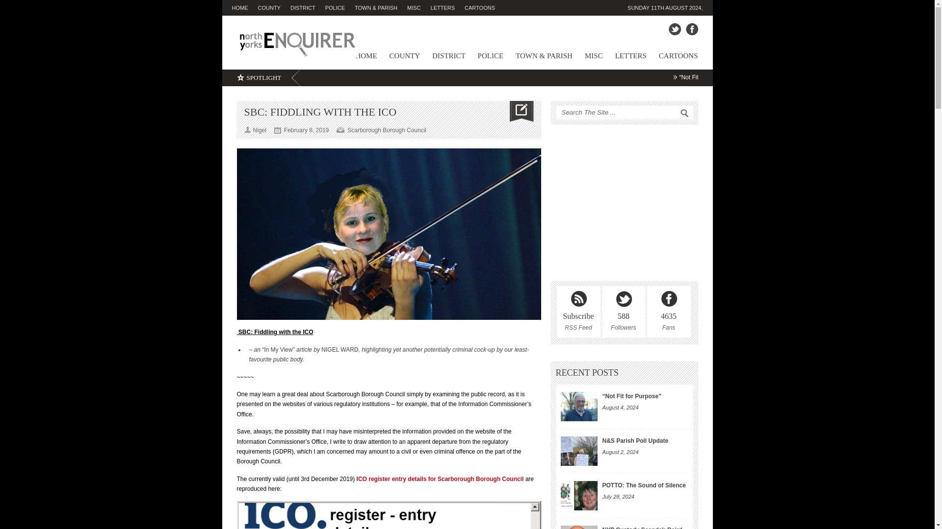 This screenshot has height=529, width=942. I want to click on LETTERS, so click(447, 8).